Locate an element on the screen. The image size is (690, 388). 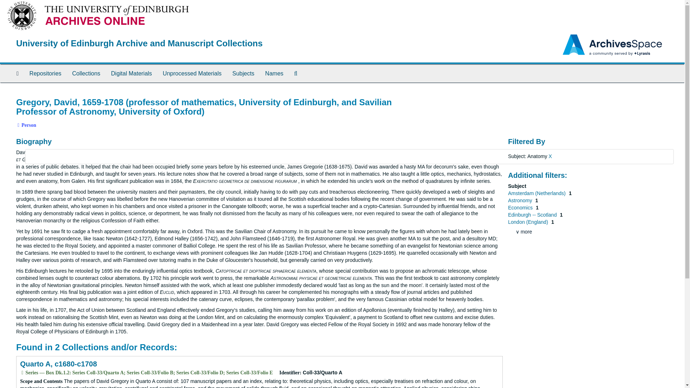
Names is located at coordinates (275, 74).